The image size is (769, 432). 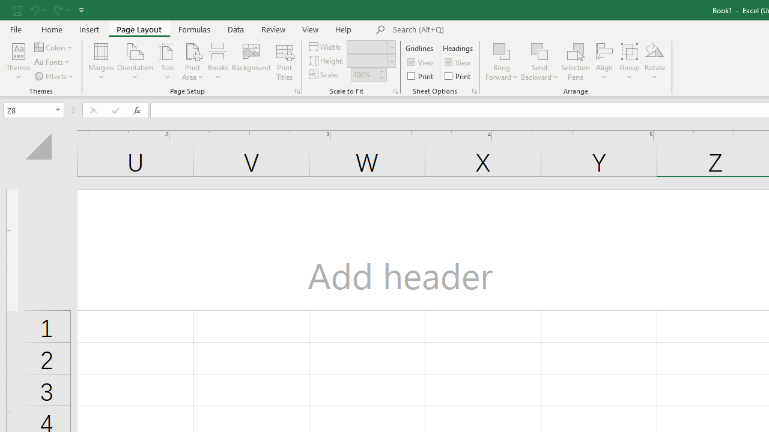 I want to click on Open, so click(x=58, y=110).